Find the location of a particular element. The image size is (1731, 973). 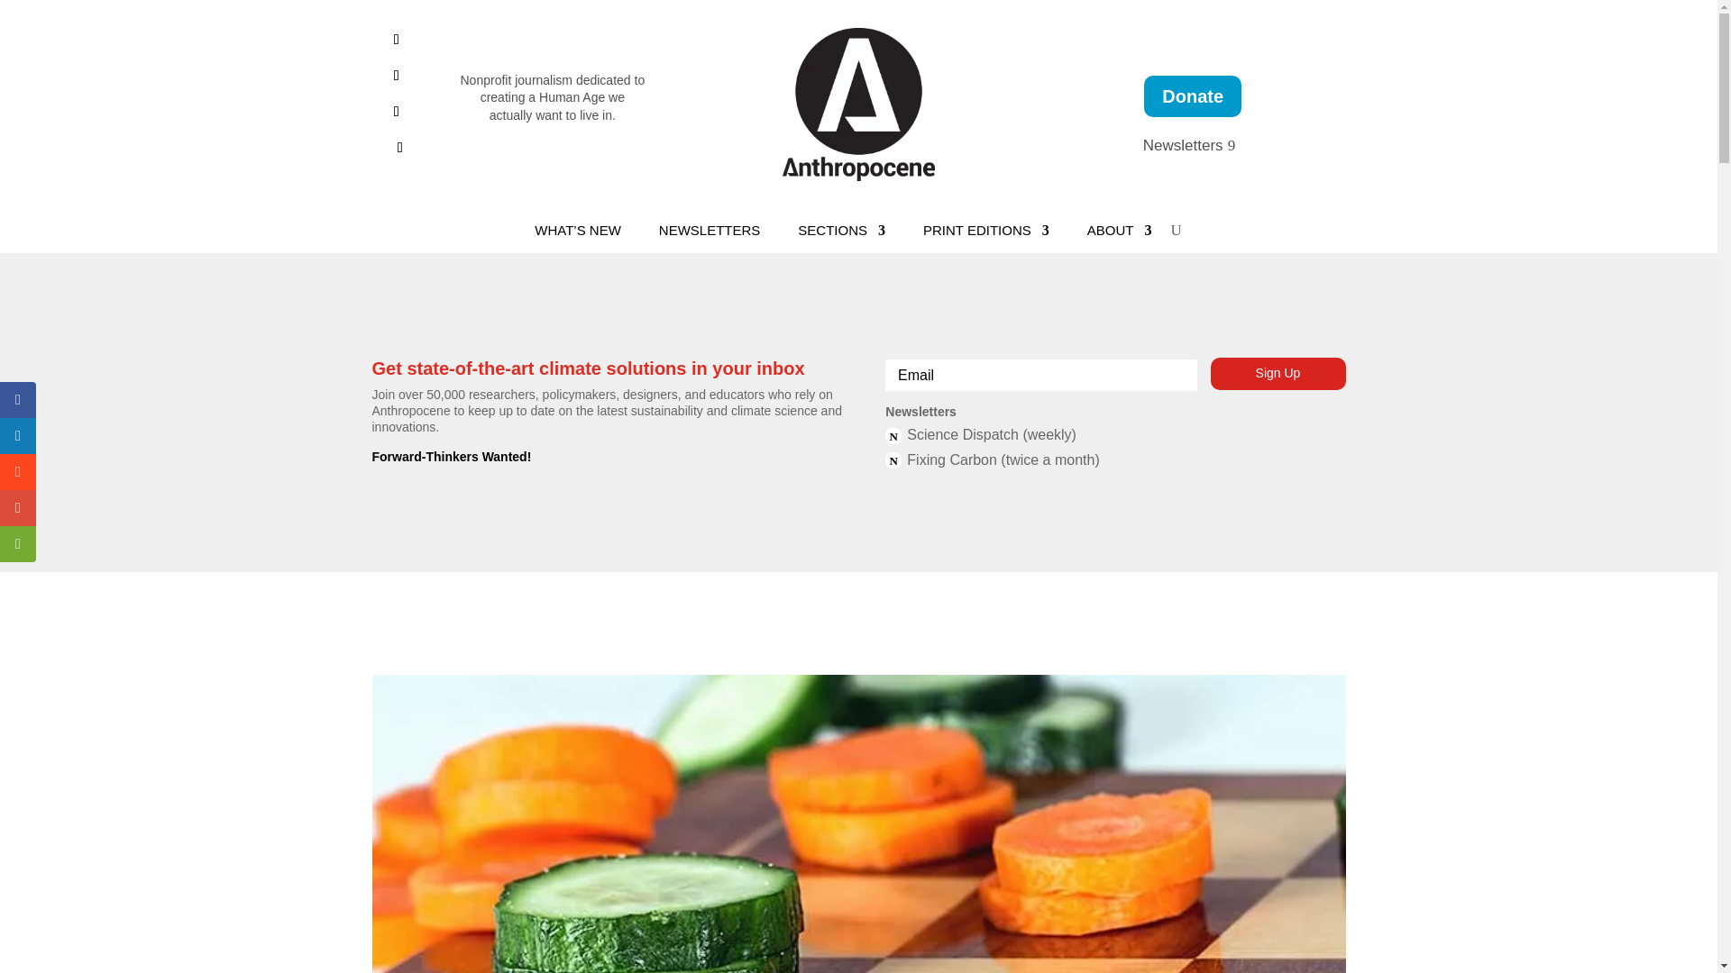

Anthropocene-mark250 is located at coordinates (858, 105).